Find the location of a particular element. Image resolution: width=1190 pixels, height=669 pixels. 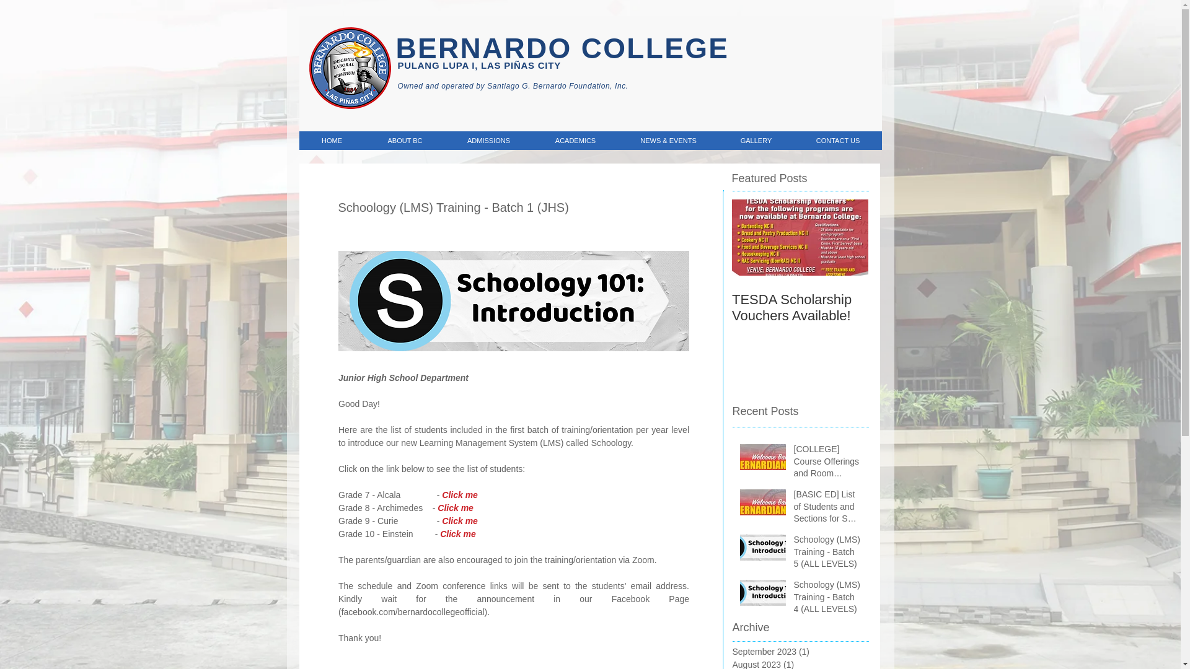

ACADEMICS is located at coordinates (575, 140).